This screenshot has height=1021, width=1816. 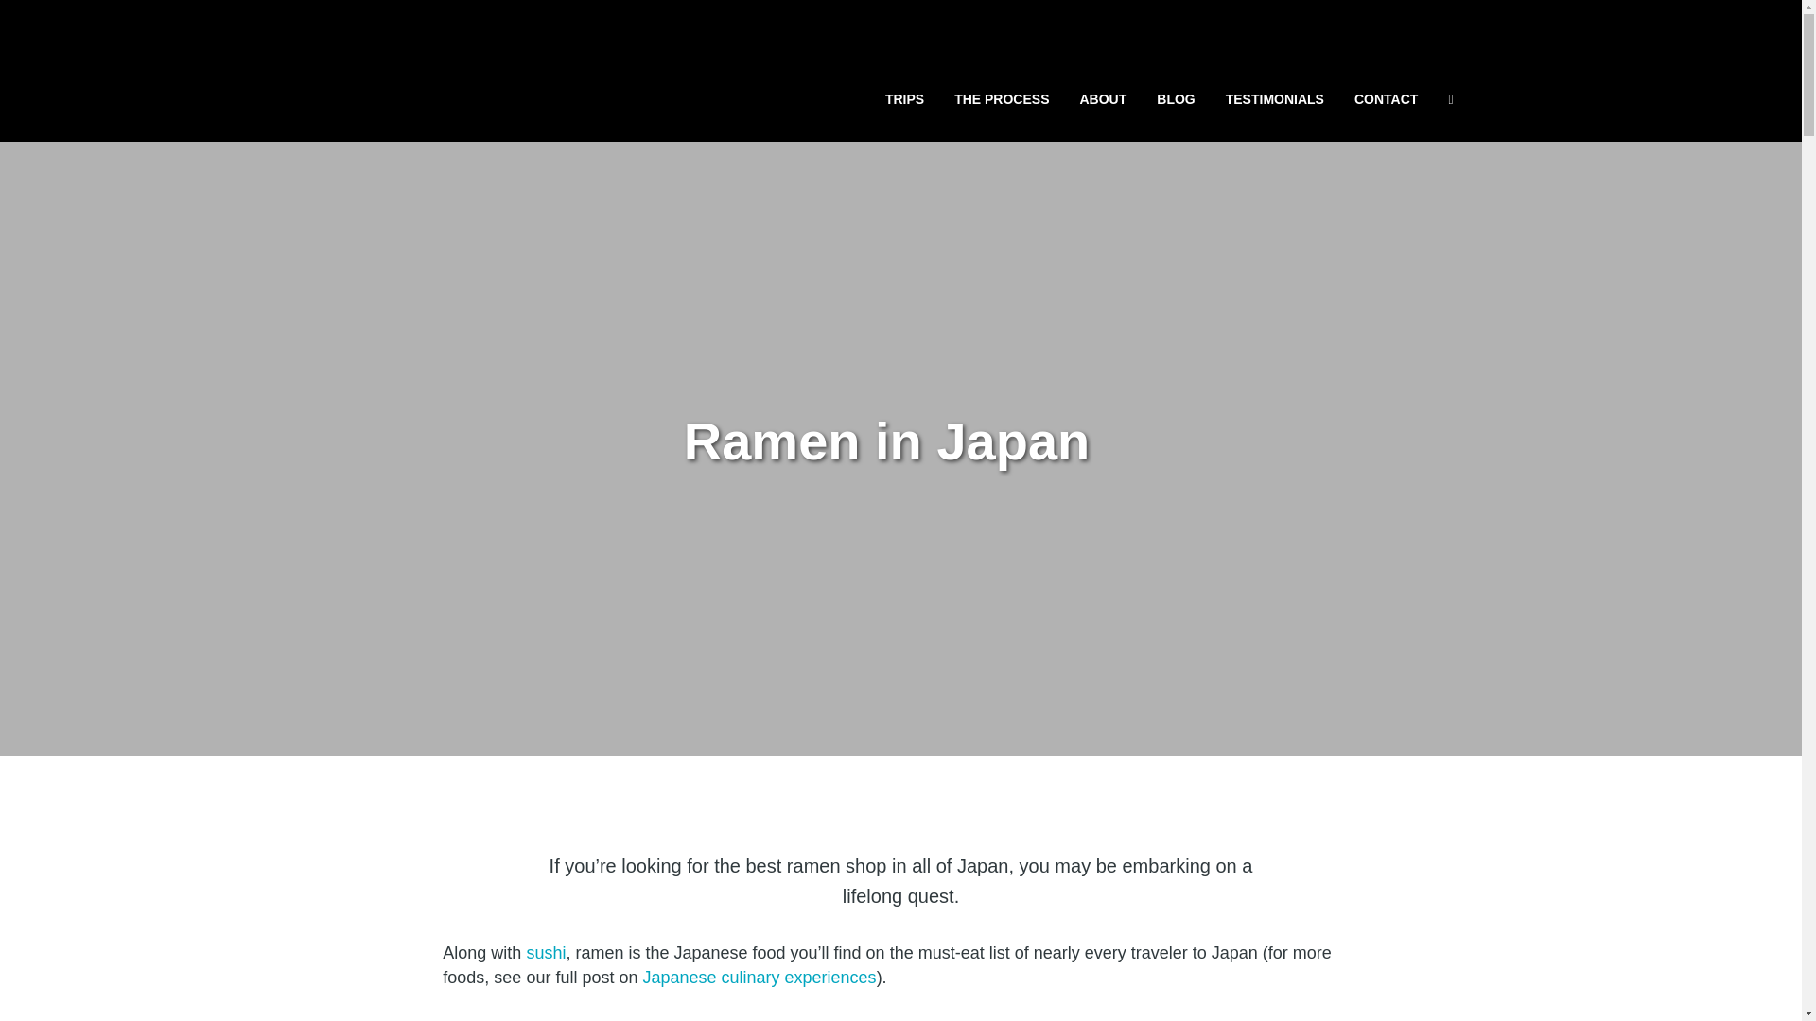 What do you see at coordinates (522, 76) in the screenshot?
I see `Boutique Japan` at bounding box center [522, 76].